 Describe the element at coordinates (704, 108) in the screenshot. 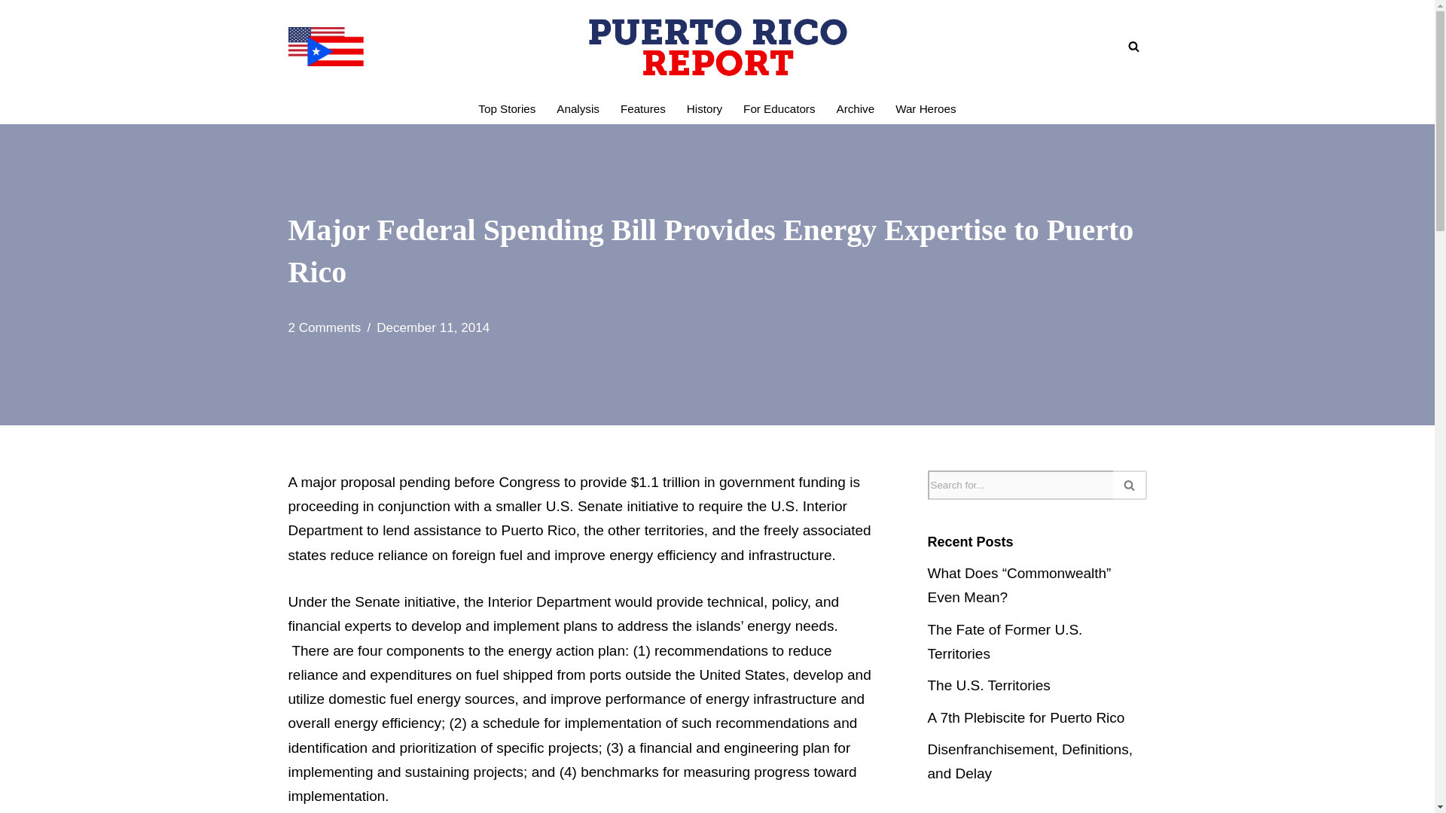

I see `History` at that location.